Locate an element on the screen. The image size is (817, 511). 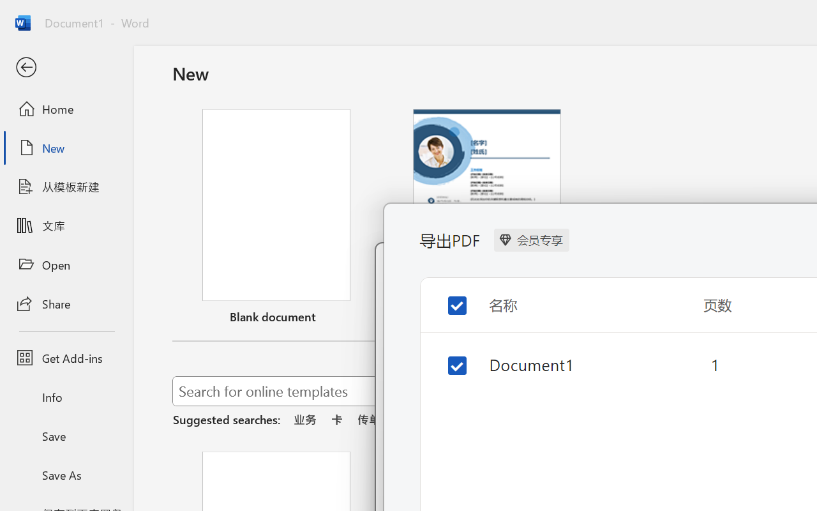
New is located at coordinates (66, 148).